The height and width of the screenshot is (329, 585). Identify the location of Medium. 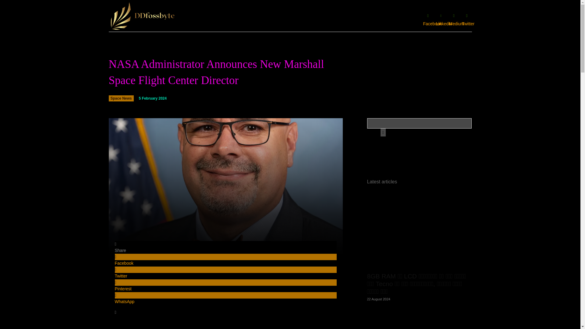
(453, 16).